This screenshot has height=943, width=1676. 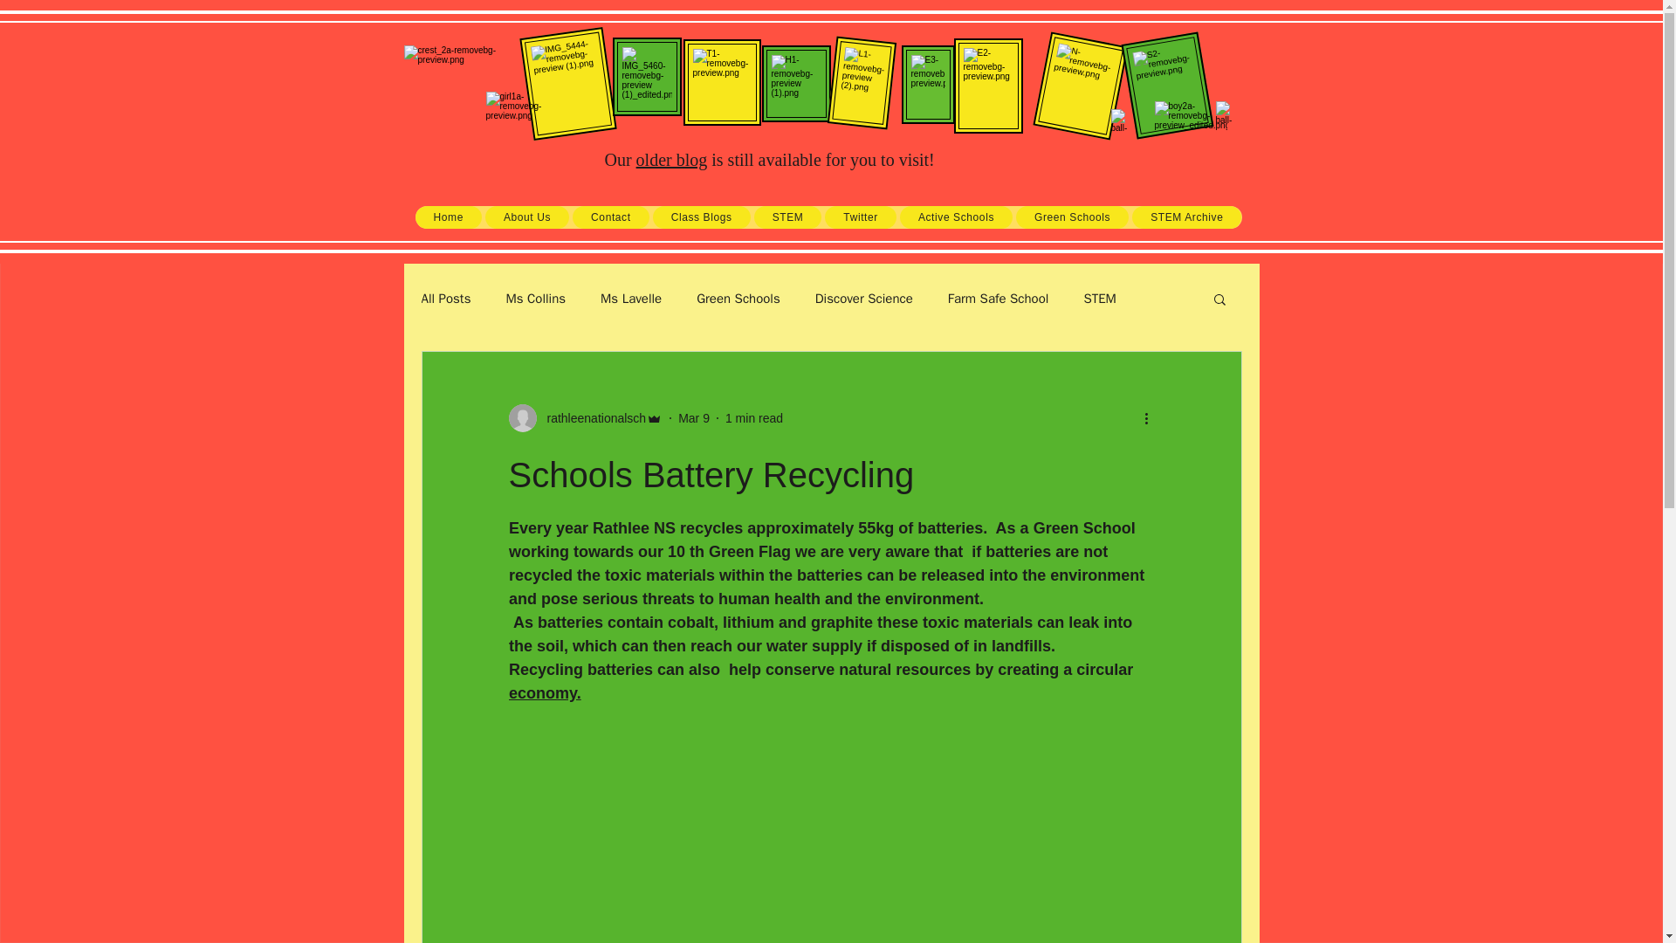 I want to click on older blog, so click(x=672, y=159).